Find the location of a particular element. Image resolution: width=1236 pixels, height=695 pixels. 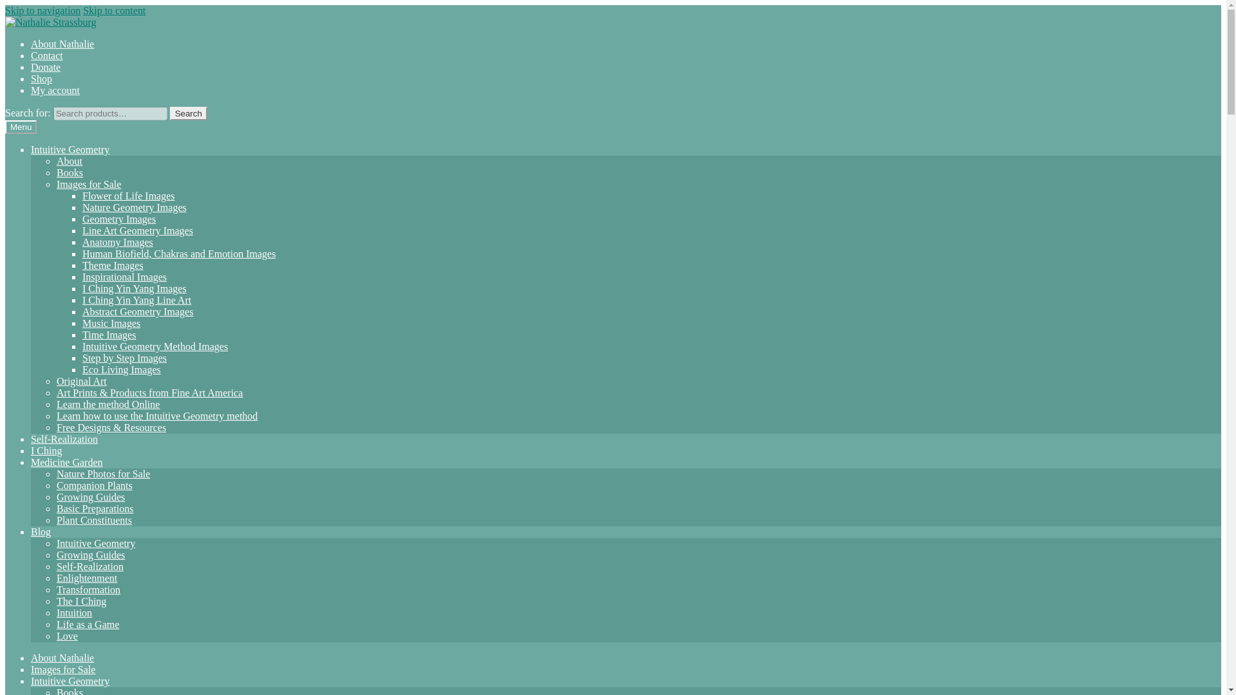

I Ching Yin Yang Images is located at coordinates (134, 288).